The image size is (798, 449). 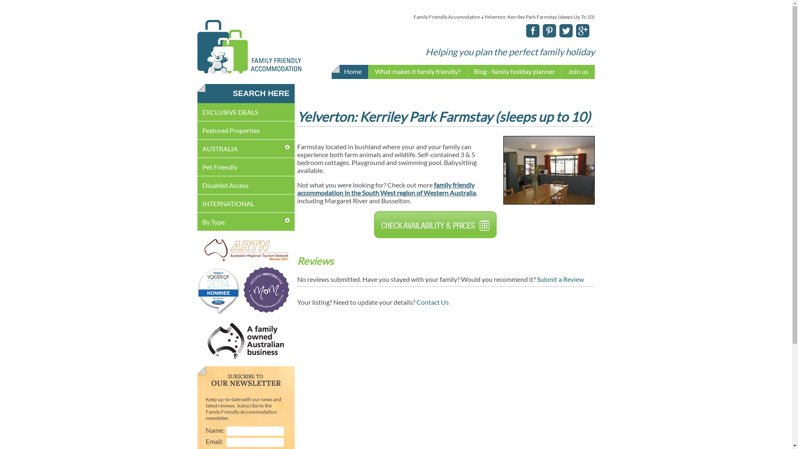 What do you see at coordinates (219, 149) in the screenshot?
I see `AUSTRALIA` at bounding box center [219, 149].